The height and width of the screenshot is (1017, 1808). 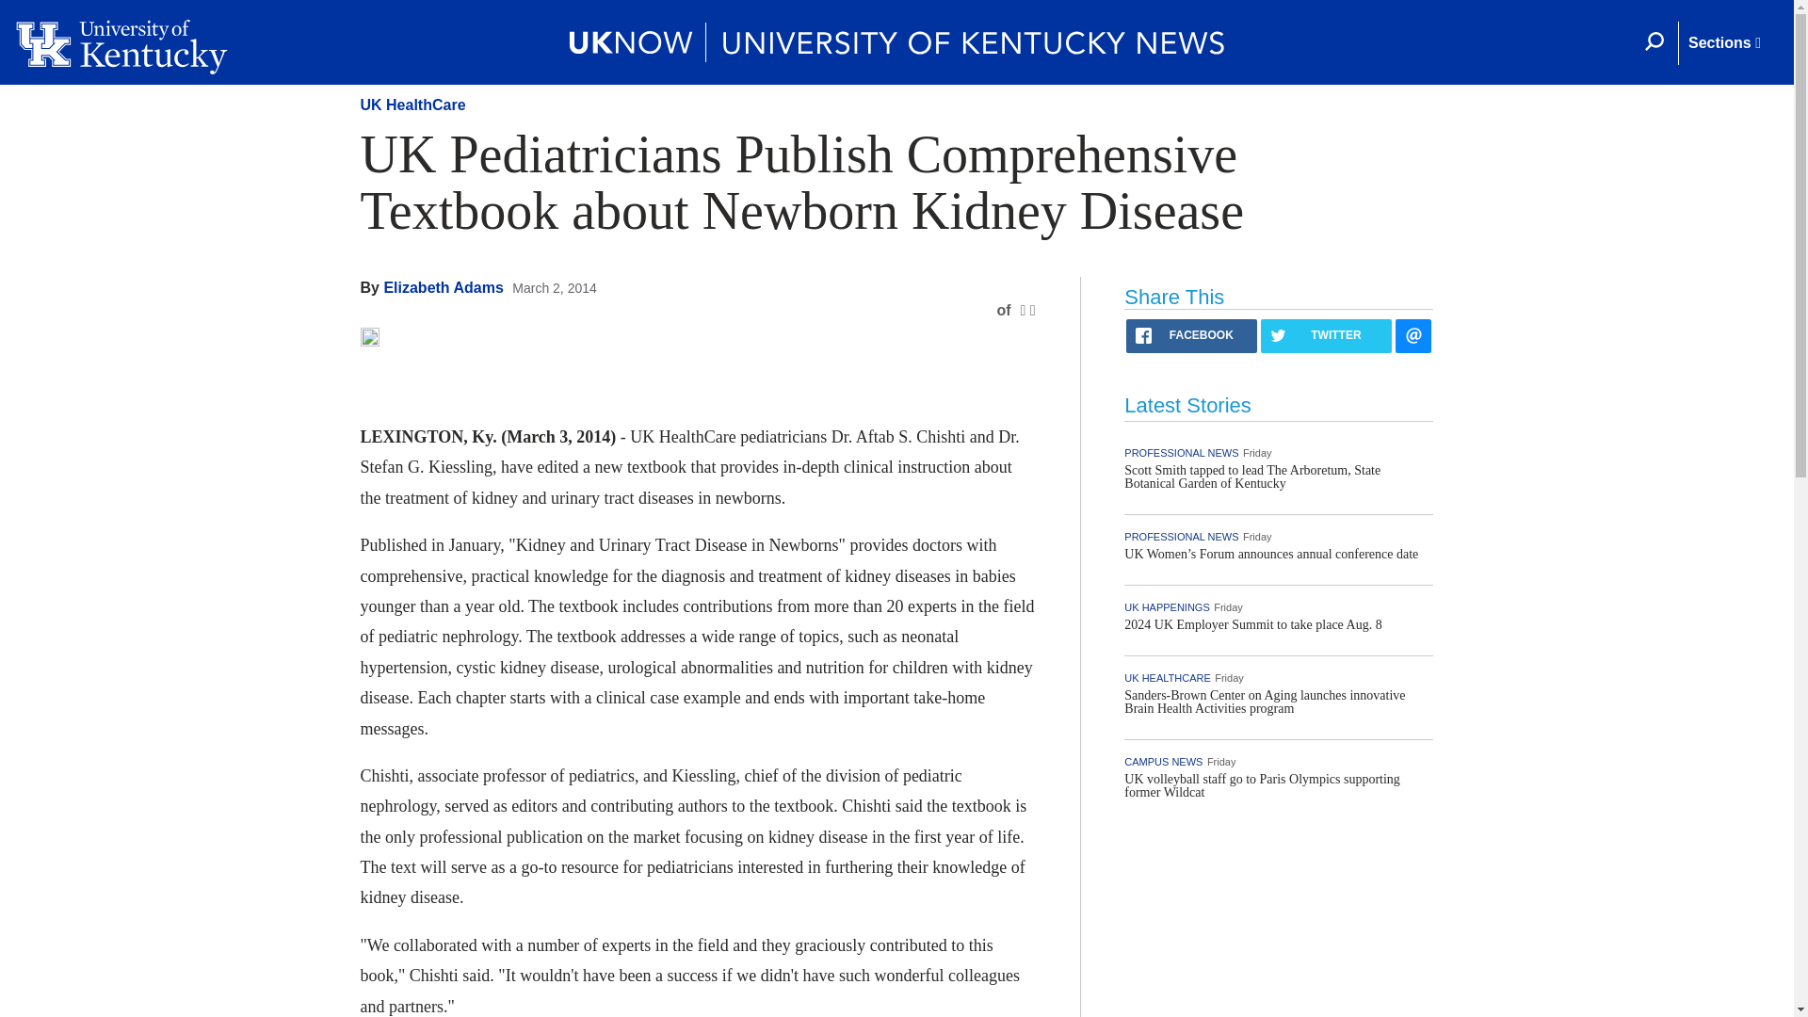 I want to click on FACEBOOK, so click(x=1173, y=335).